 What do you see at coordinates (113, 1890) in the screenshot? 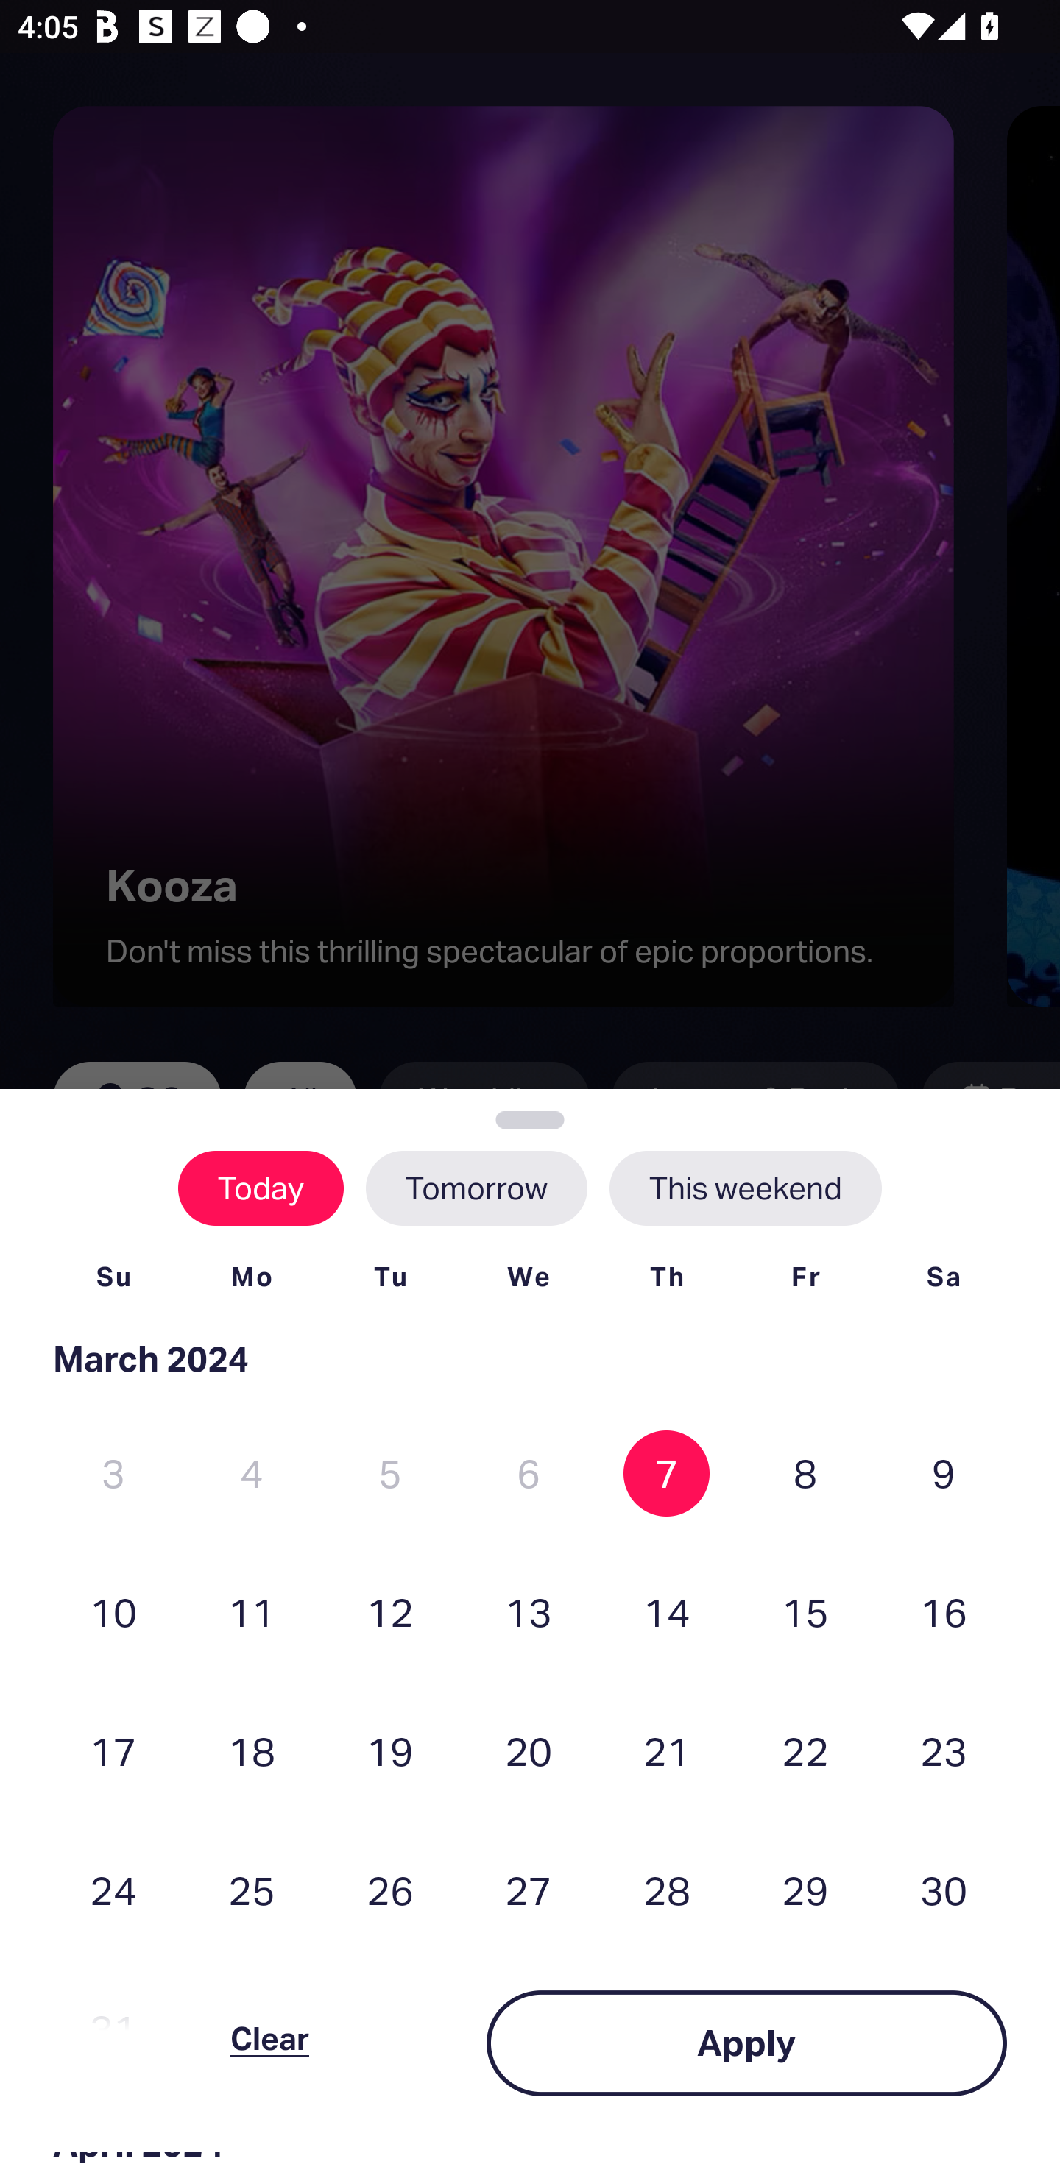
I see `24` at bounding box center [113, 1890].